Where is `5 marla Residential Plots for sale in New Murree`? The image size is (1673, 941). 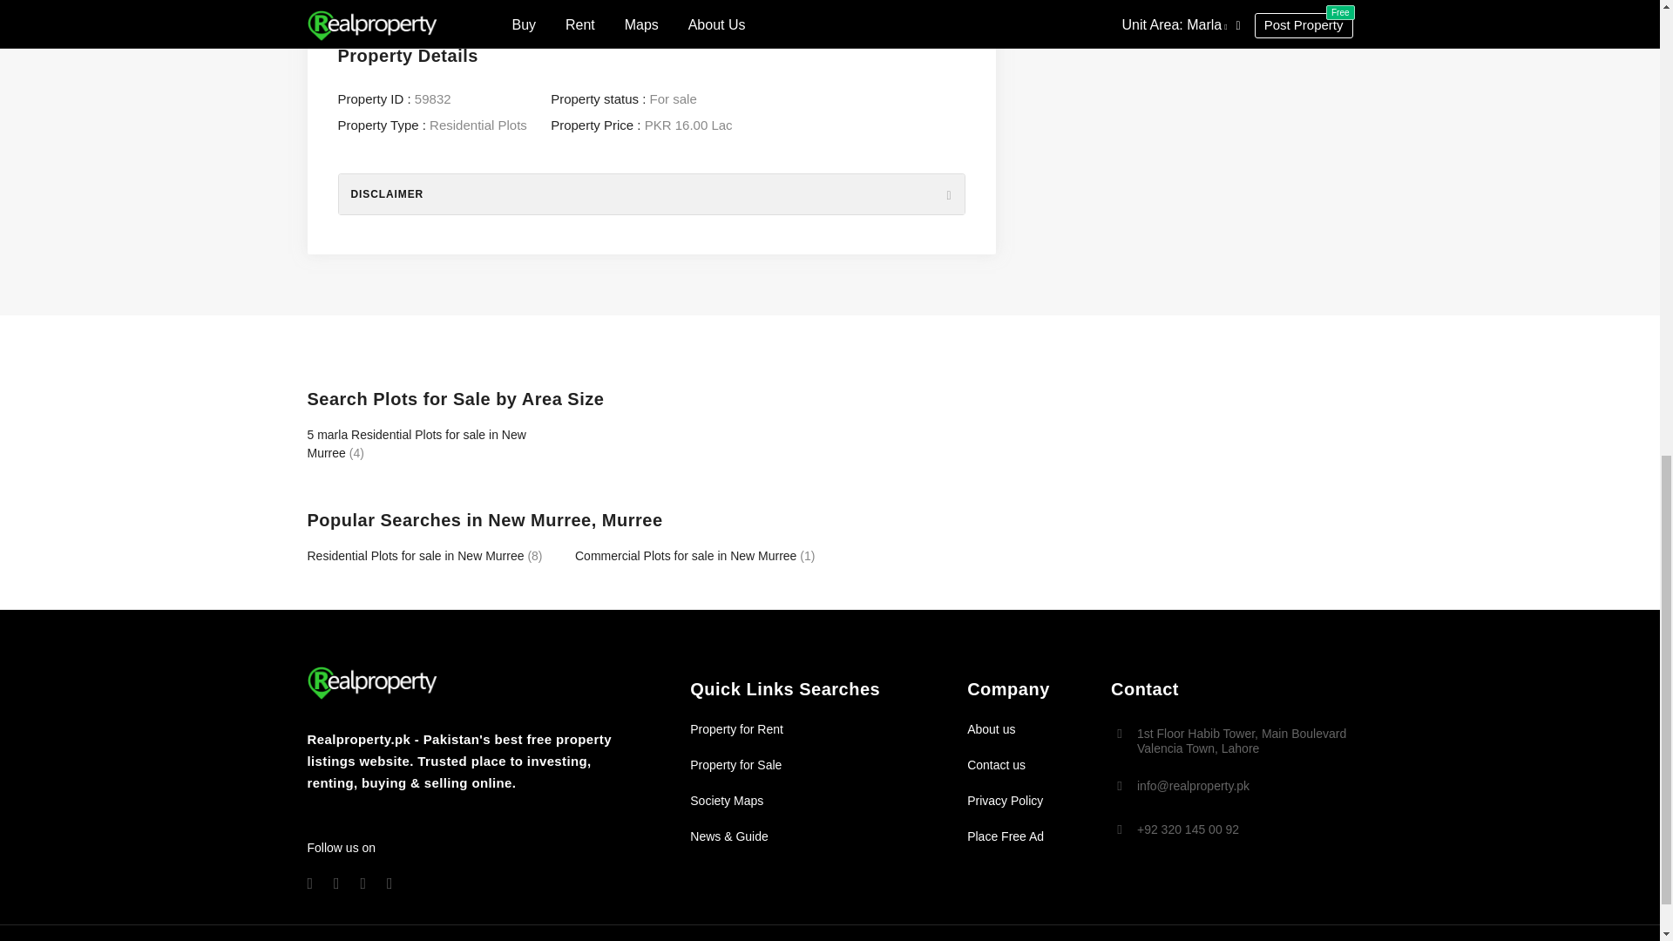
5 marla Residential Plots for sale in New Murree is located at coordinates (415, 444).